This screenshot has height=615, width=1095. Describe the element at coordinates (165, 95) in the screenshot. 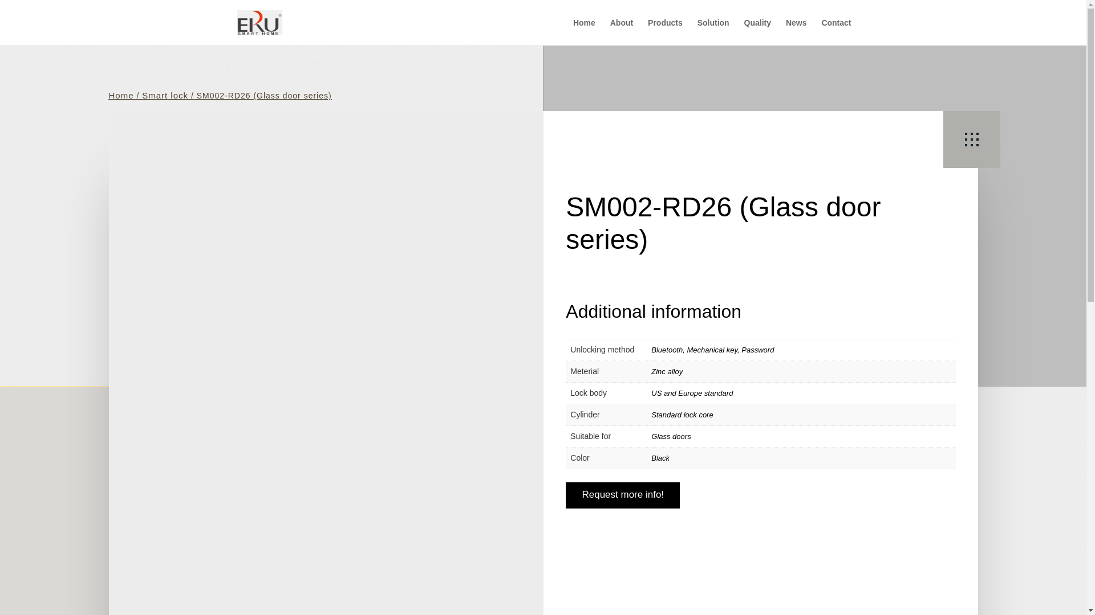

I see `Smart lock` at that location.